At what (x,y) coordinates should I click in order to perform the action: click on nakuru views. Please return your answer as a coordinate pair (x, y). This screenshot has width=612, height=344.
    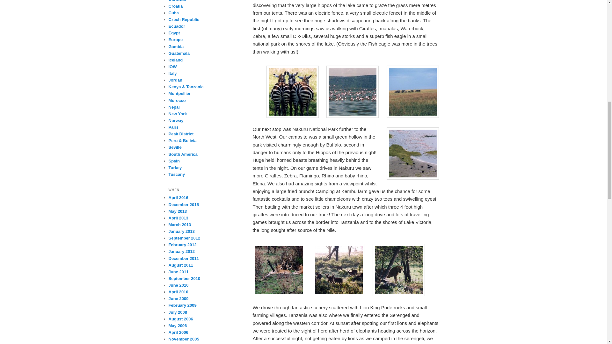
    Looking at the image, I should click on (412, 153).